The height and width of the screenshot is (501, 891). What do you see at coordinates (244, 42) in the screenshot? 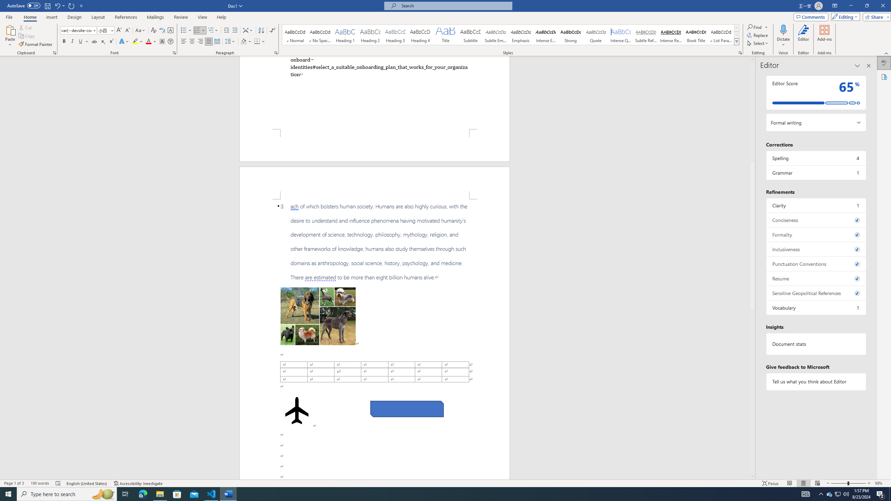
I see `Shading RGB(0, 0, 0)` at bounding box center [244, 42].